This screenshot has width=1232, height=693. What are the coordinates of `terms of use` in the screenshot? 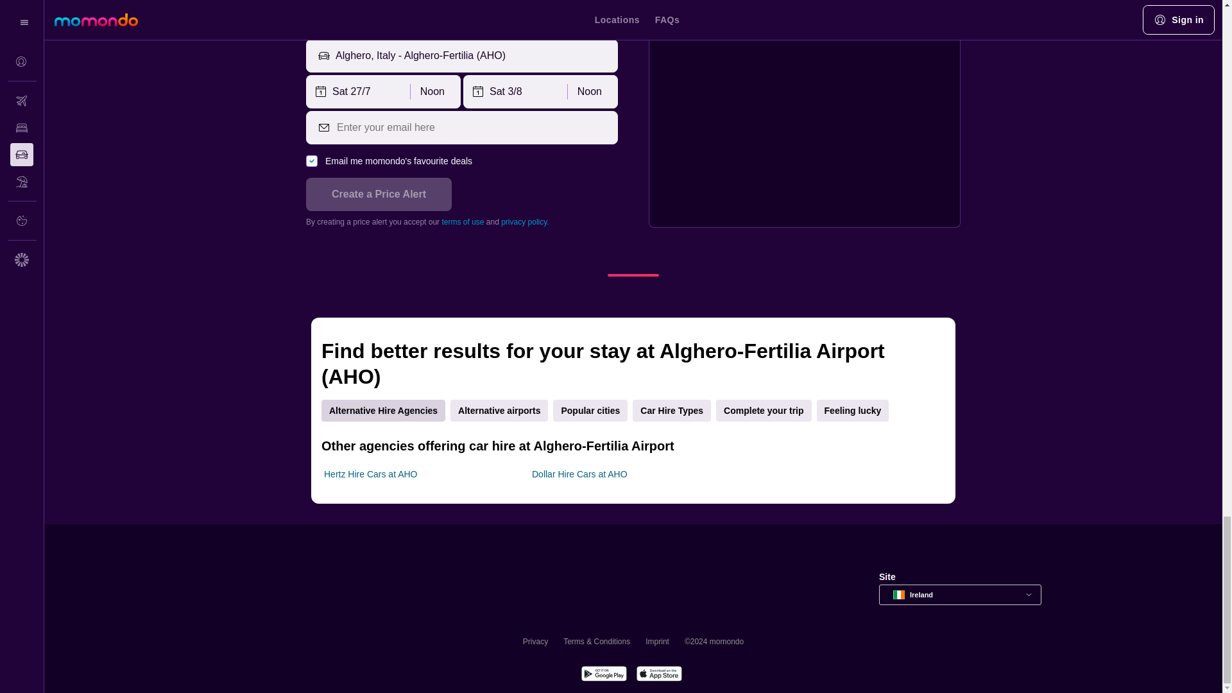 It's located at (462, 222).